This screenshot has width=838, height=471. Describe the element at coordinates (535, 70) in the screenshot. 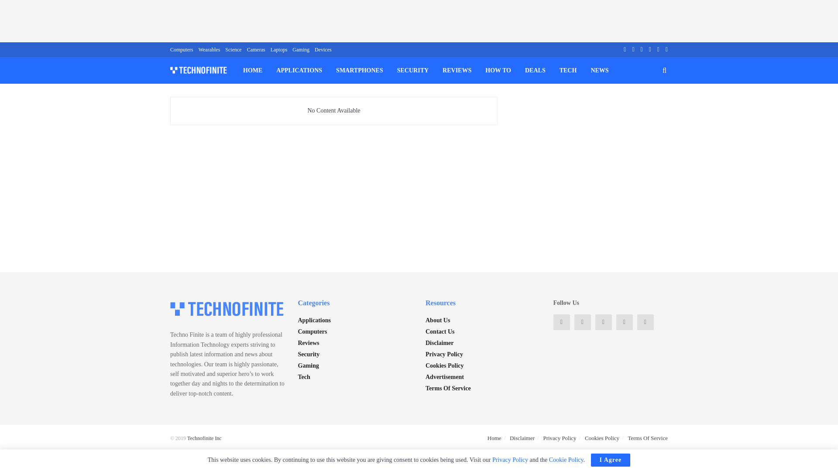

I see `DEALS` at that location.